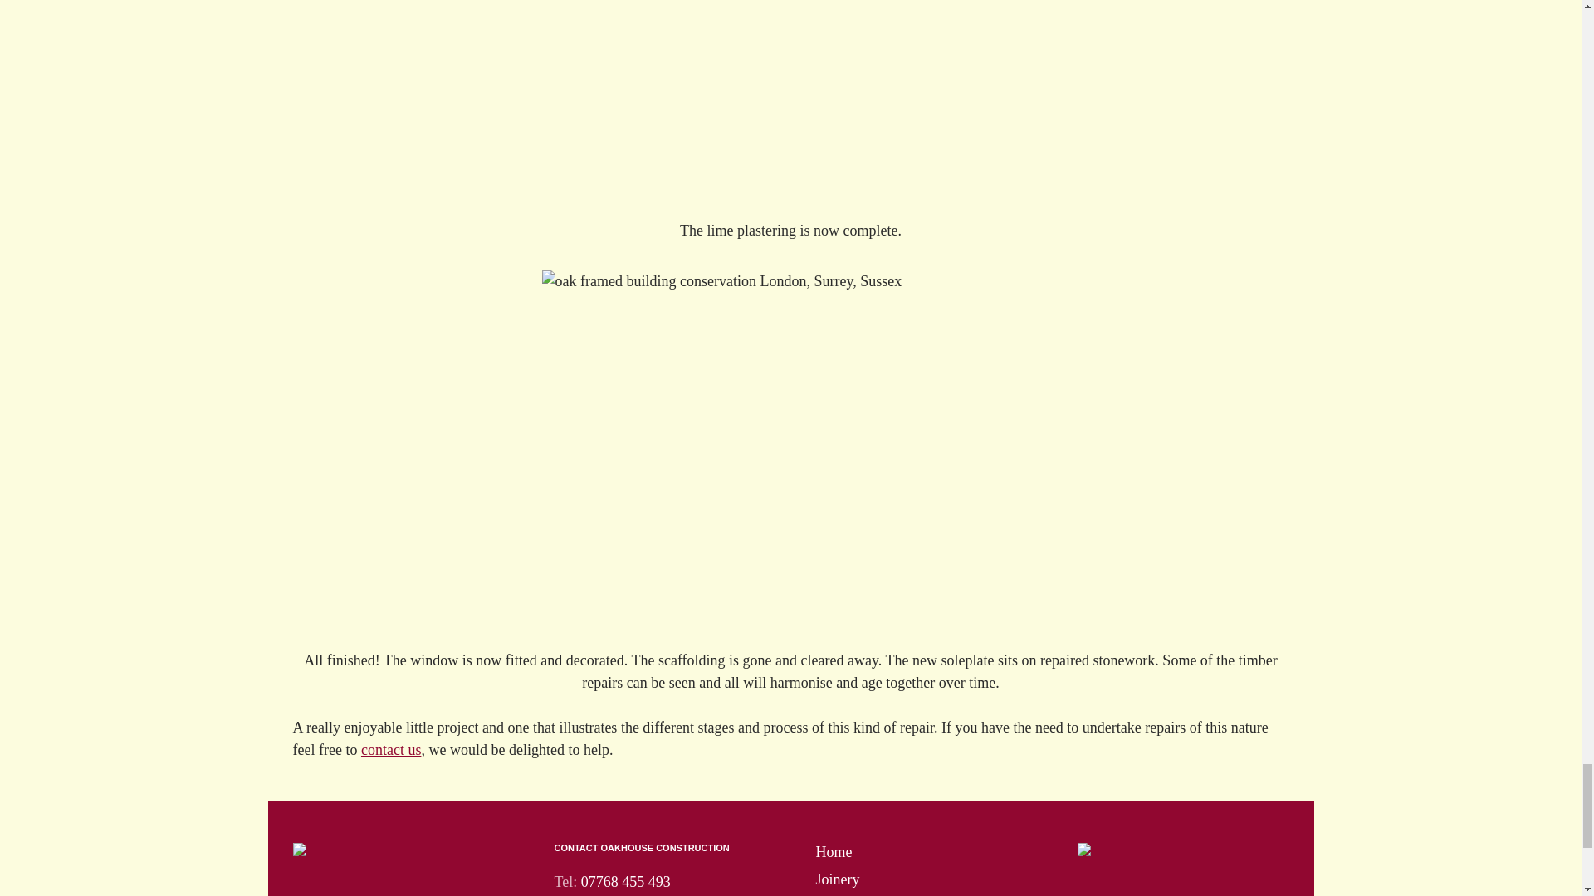 Image resolution: width=1594 pixels, height=896 pixels. Describe the element at coordinates (833, 851) in the screenshot. I see `Home` at that location.